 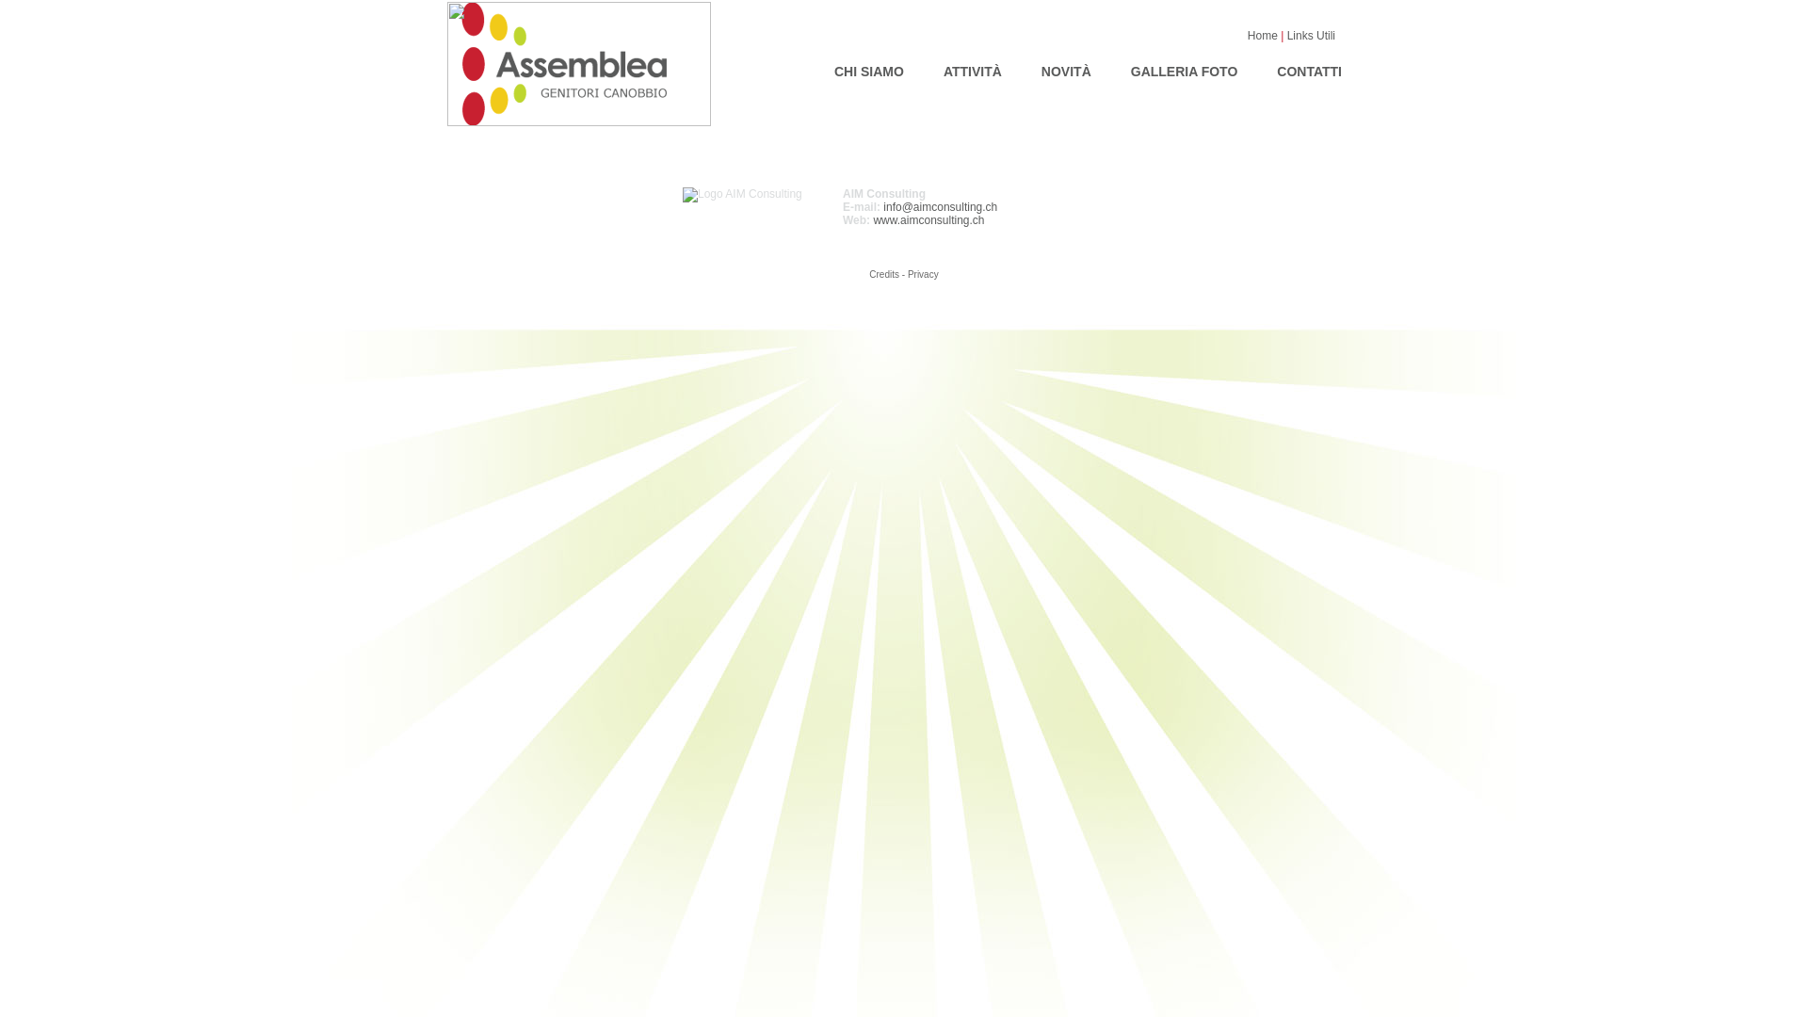 What do you see at coordinates (1185, 70) in the screenshot?
I see `GALLERIA FOTO` at bounding box center [1185, 70].